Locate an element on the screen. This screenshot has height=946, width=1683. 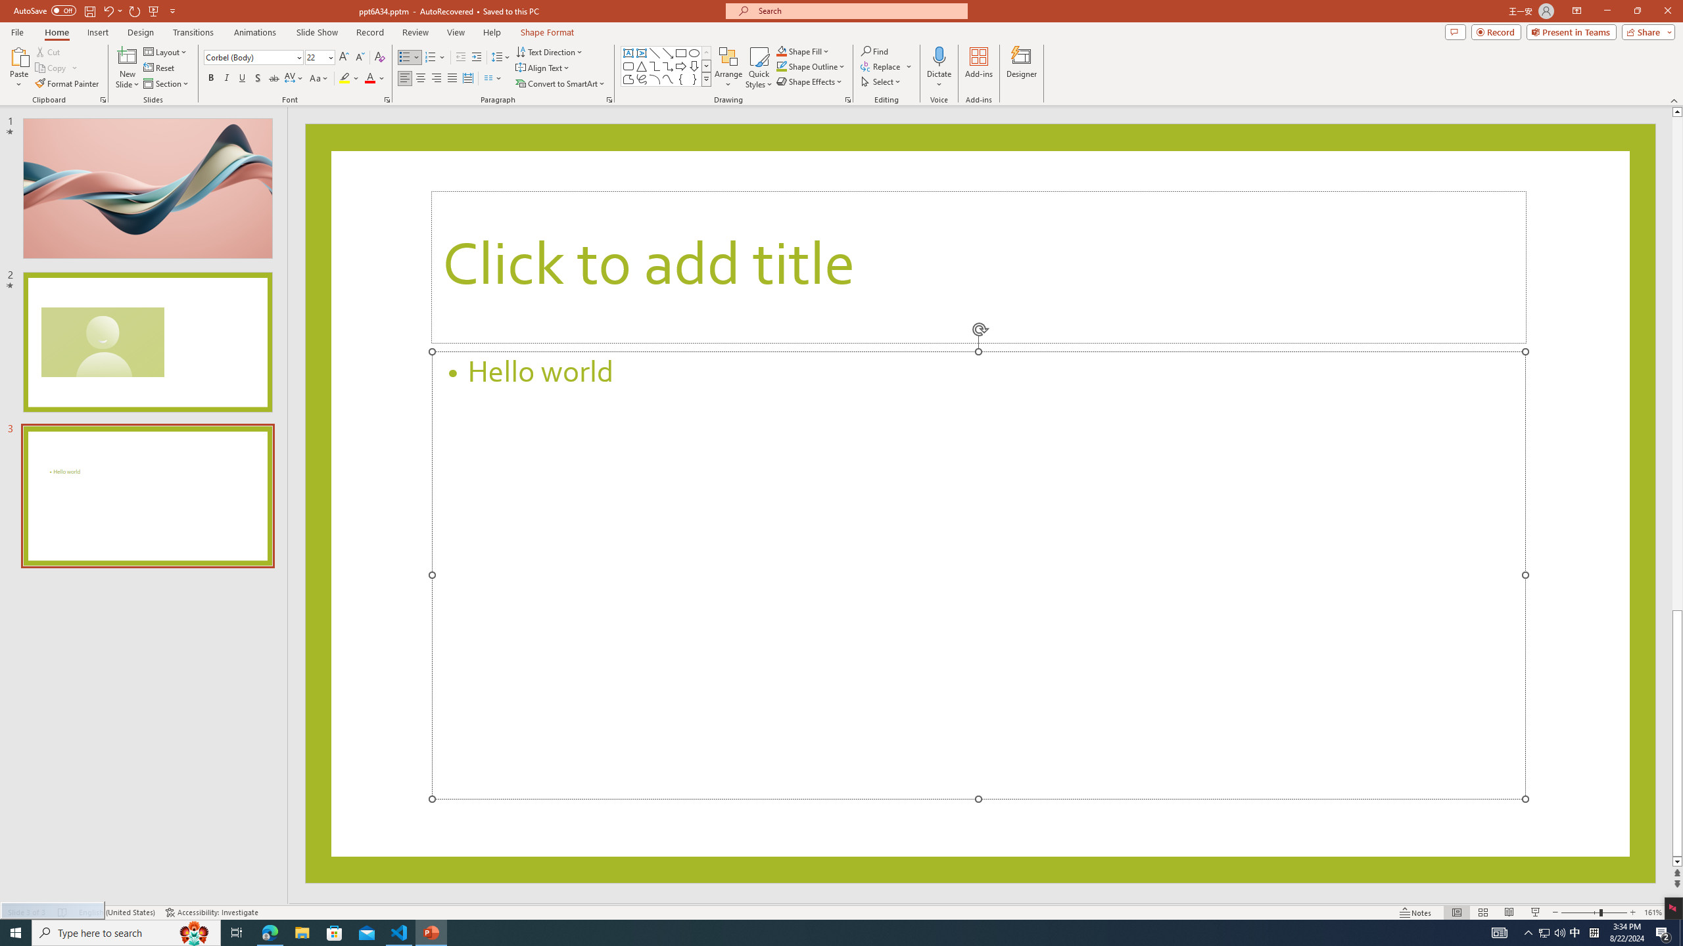
Shape Fill Red, Accent 2 is located at coordinates (781, 51).